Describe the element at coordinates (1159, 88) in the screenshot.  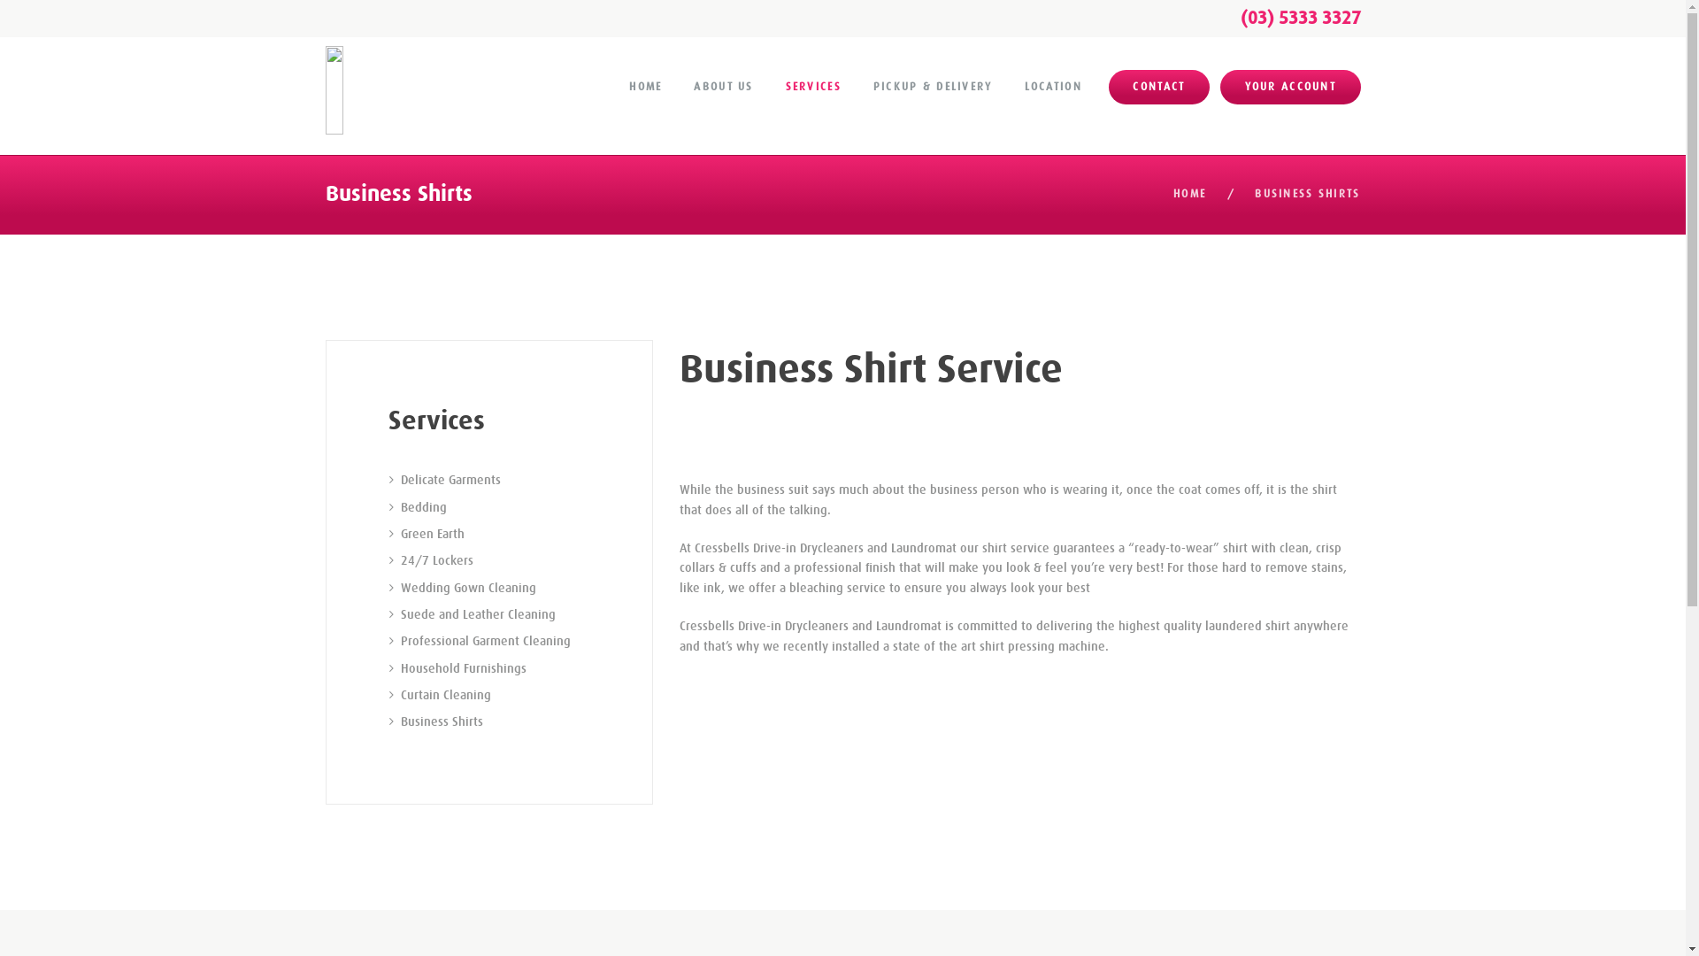
I see `CONTACT` at that location.